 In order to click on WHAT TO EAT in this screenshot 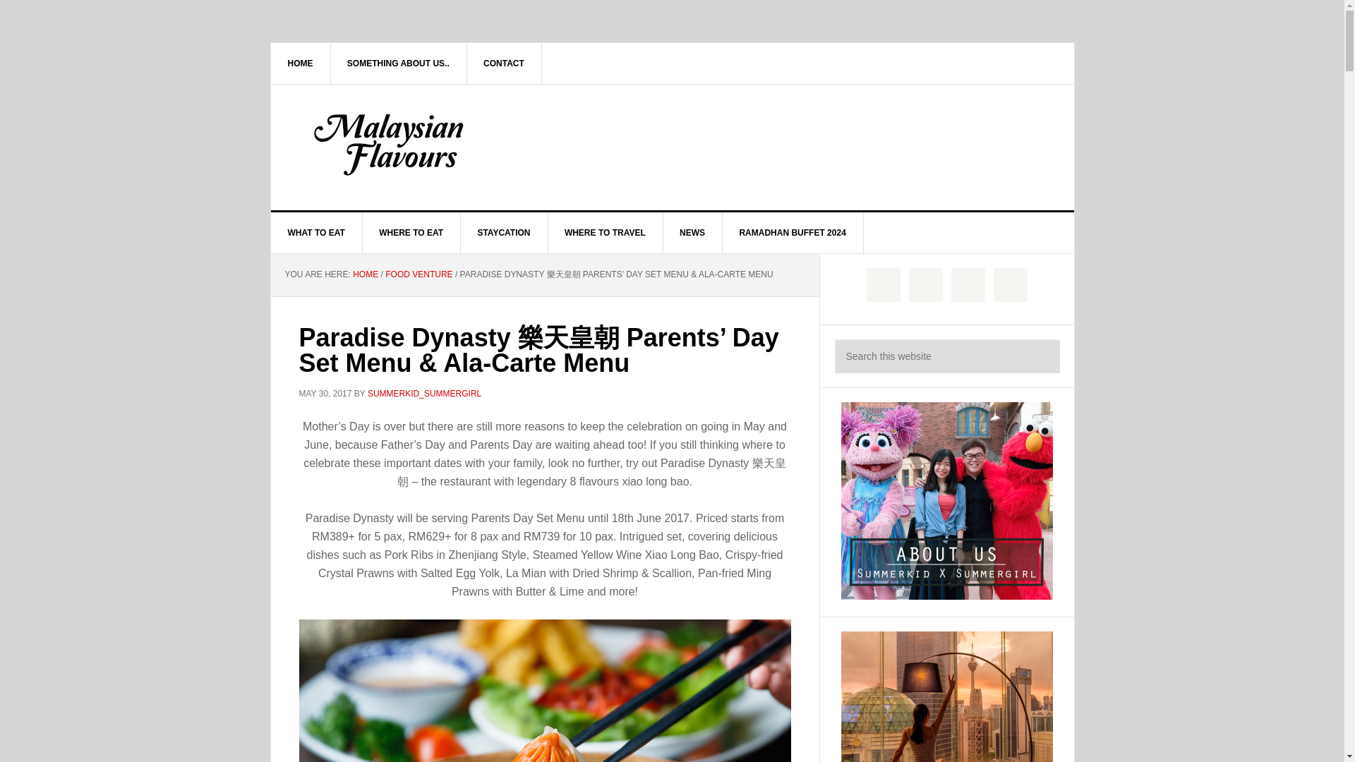, I will do `click(317, 233)`.